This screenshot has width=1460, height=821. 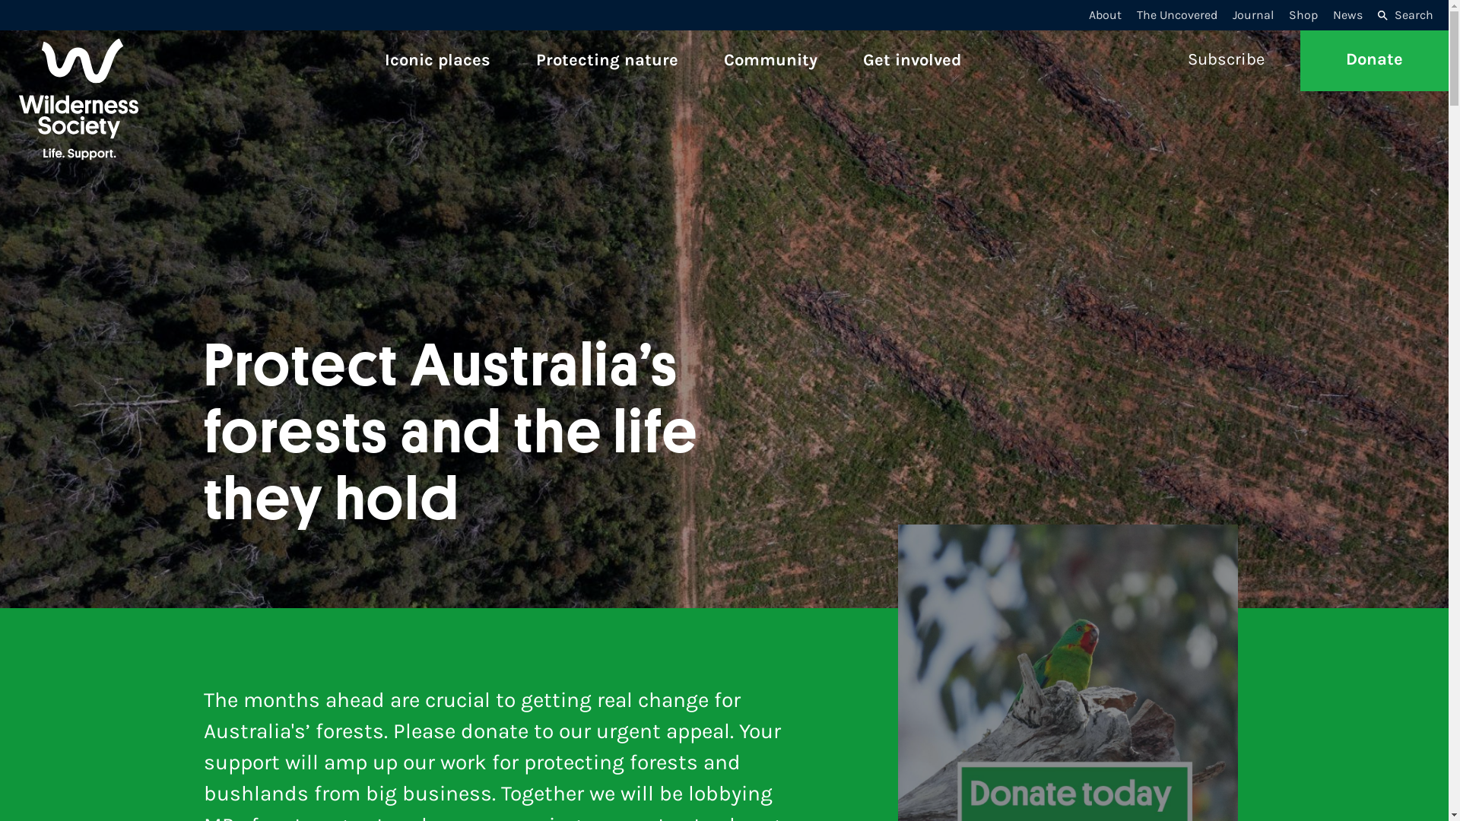 I want to click on Shop, so click(x=1303, y=16).